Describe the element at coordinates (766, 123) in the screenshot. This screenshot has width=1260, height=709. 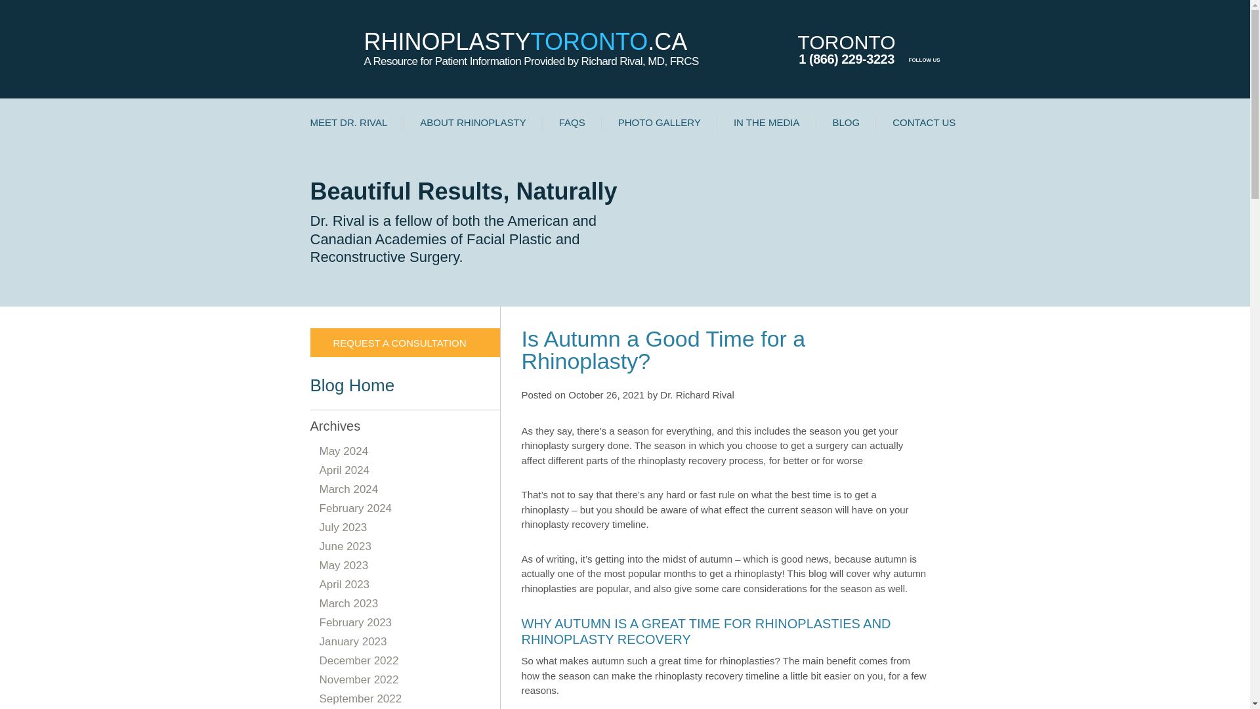
I see `IN THE MEDIA` at that location.